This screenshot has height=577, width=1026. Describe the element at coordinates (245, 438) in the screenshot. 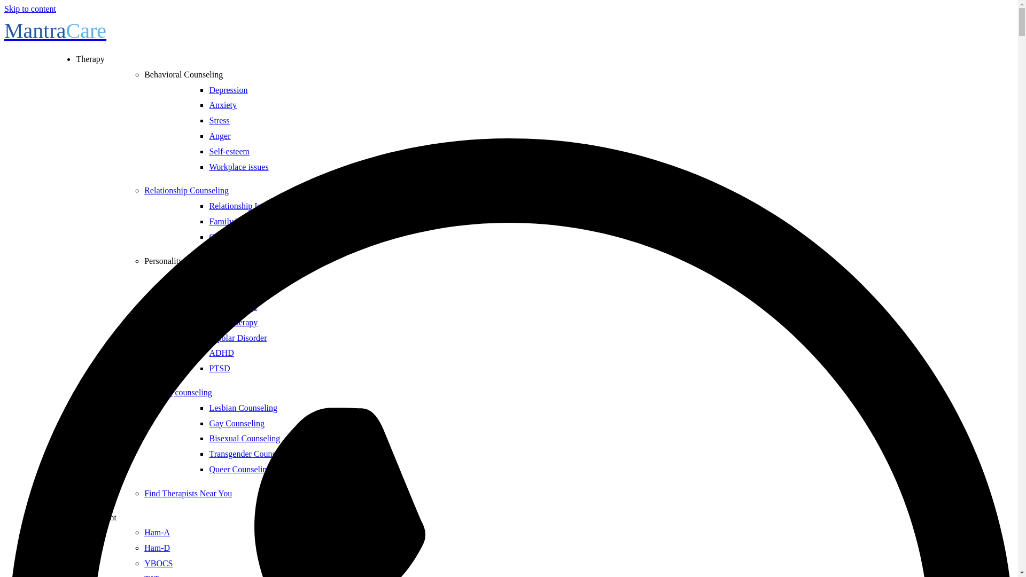

I see `Bisexual Counseling` at that location.